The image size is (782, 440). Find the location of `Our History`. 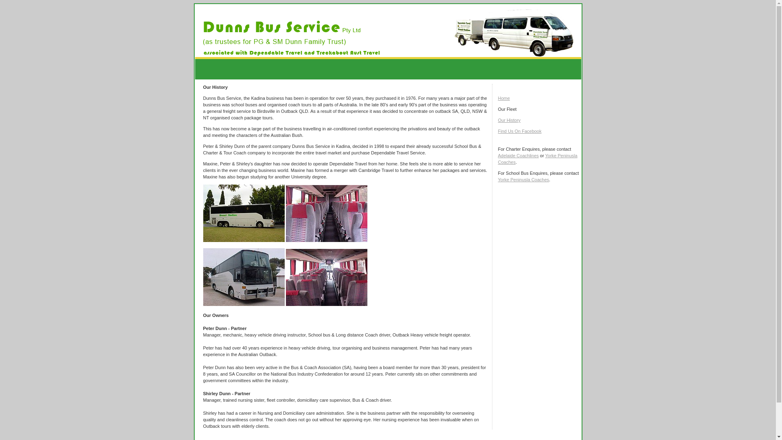

Our History is located at coordinates (509, 120).